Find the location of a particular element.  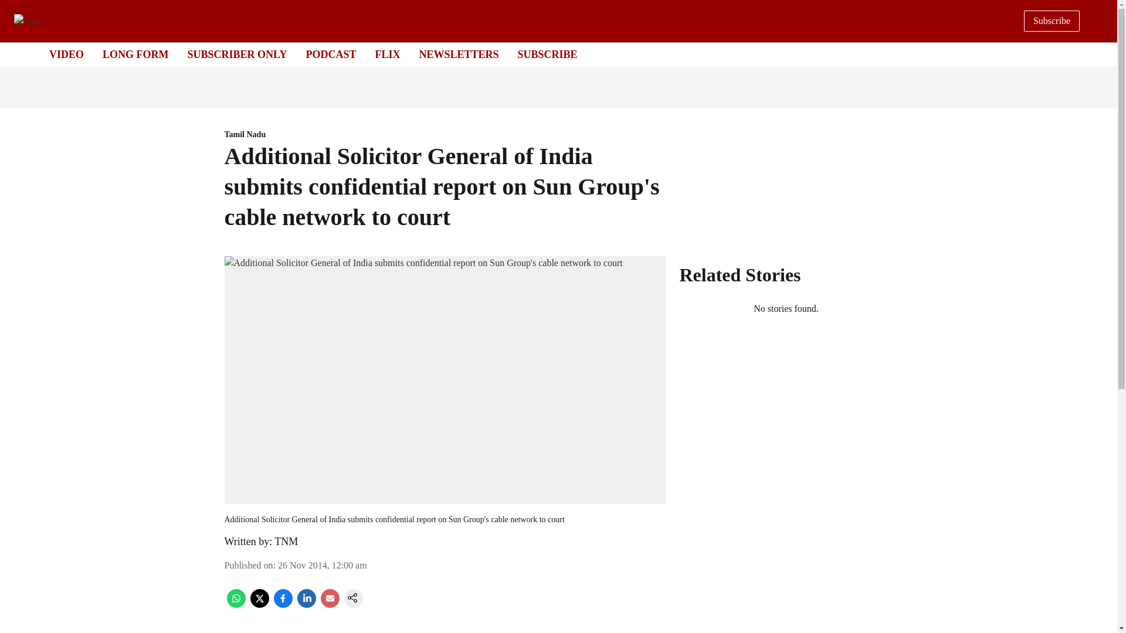

TNM is located at coordinates (286, 542).